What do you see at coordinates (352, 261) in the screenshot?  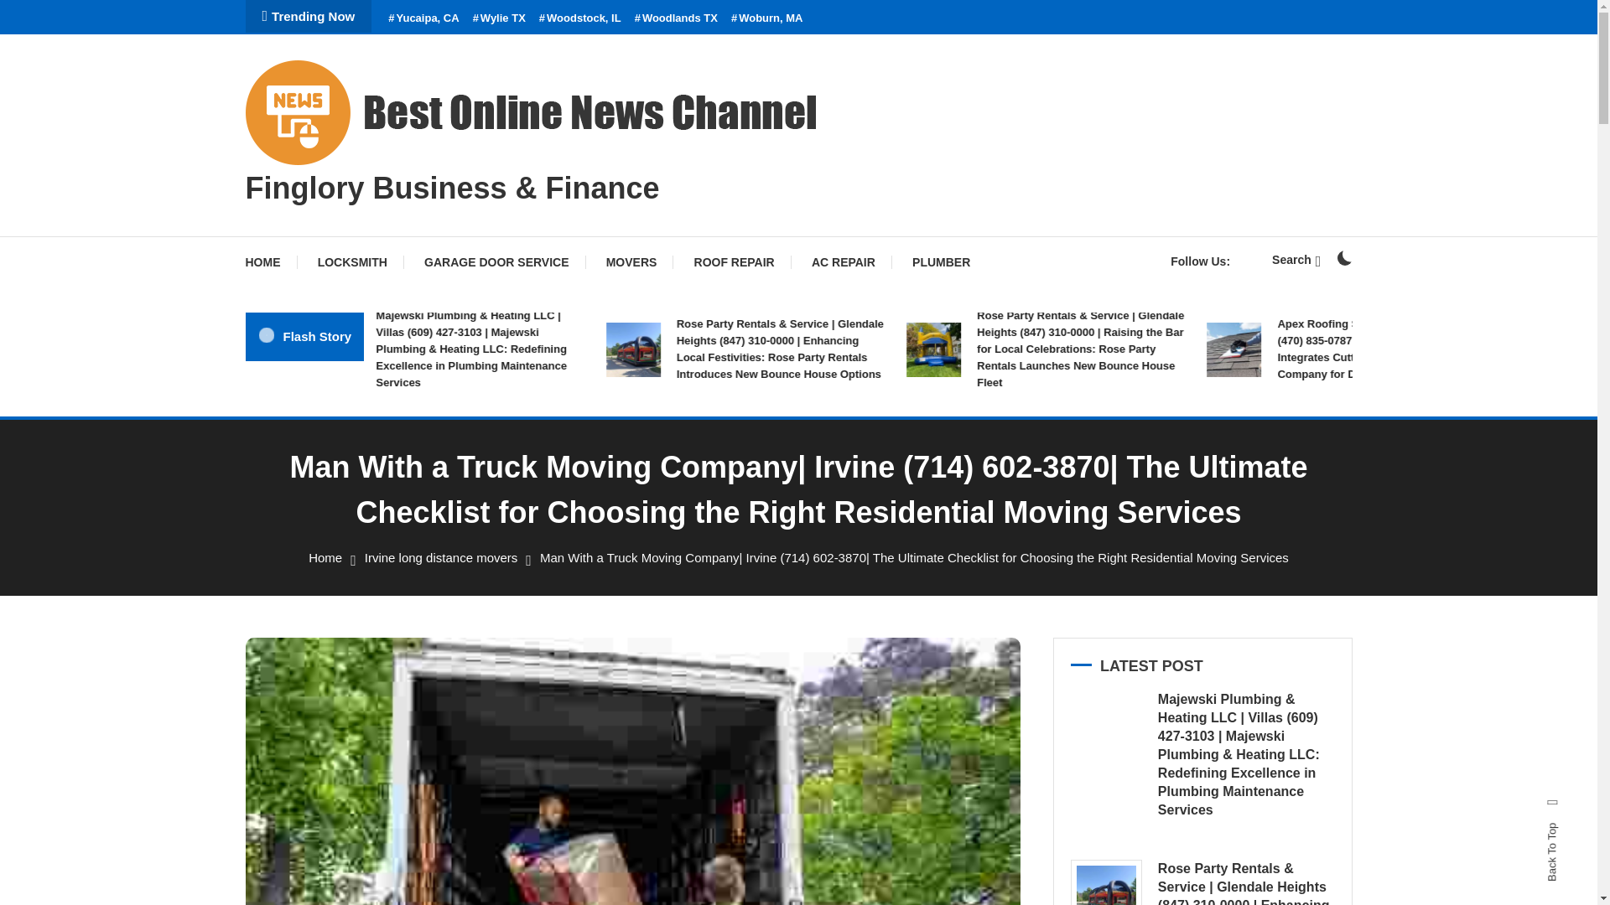 I see `LOCKSMITH` at bounding box center [352, 261].